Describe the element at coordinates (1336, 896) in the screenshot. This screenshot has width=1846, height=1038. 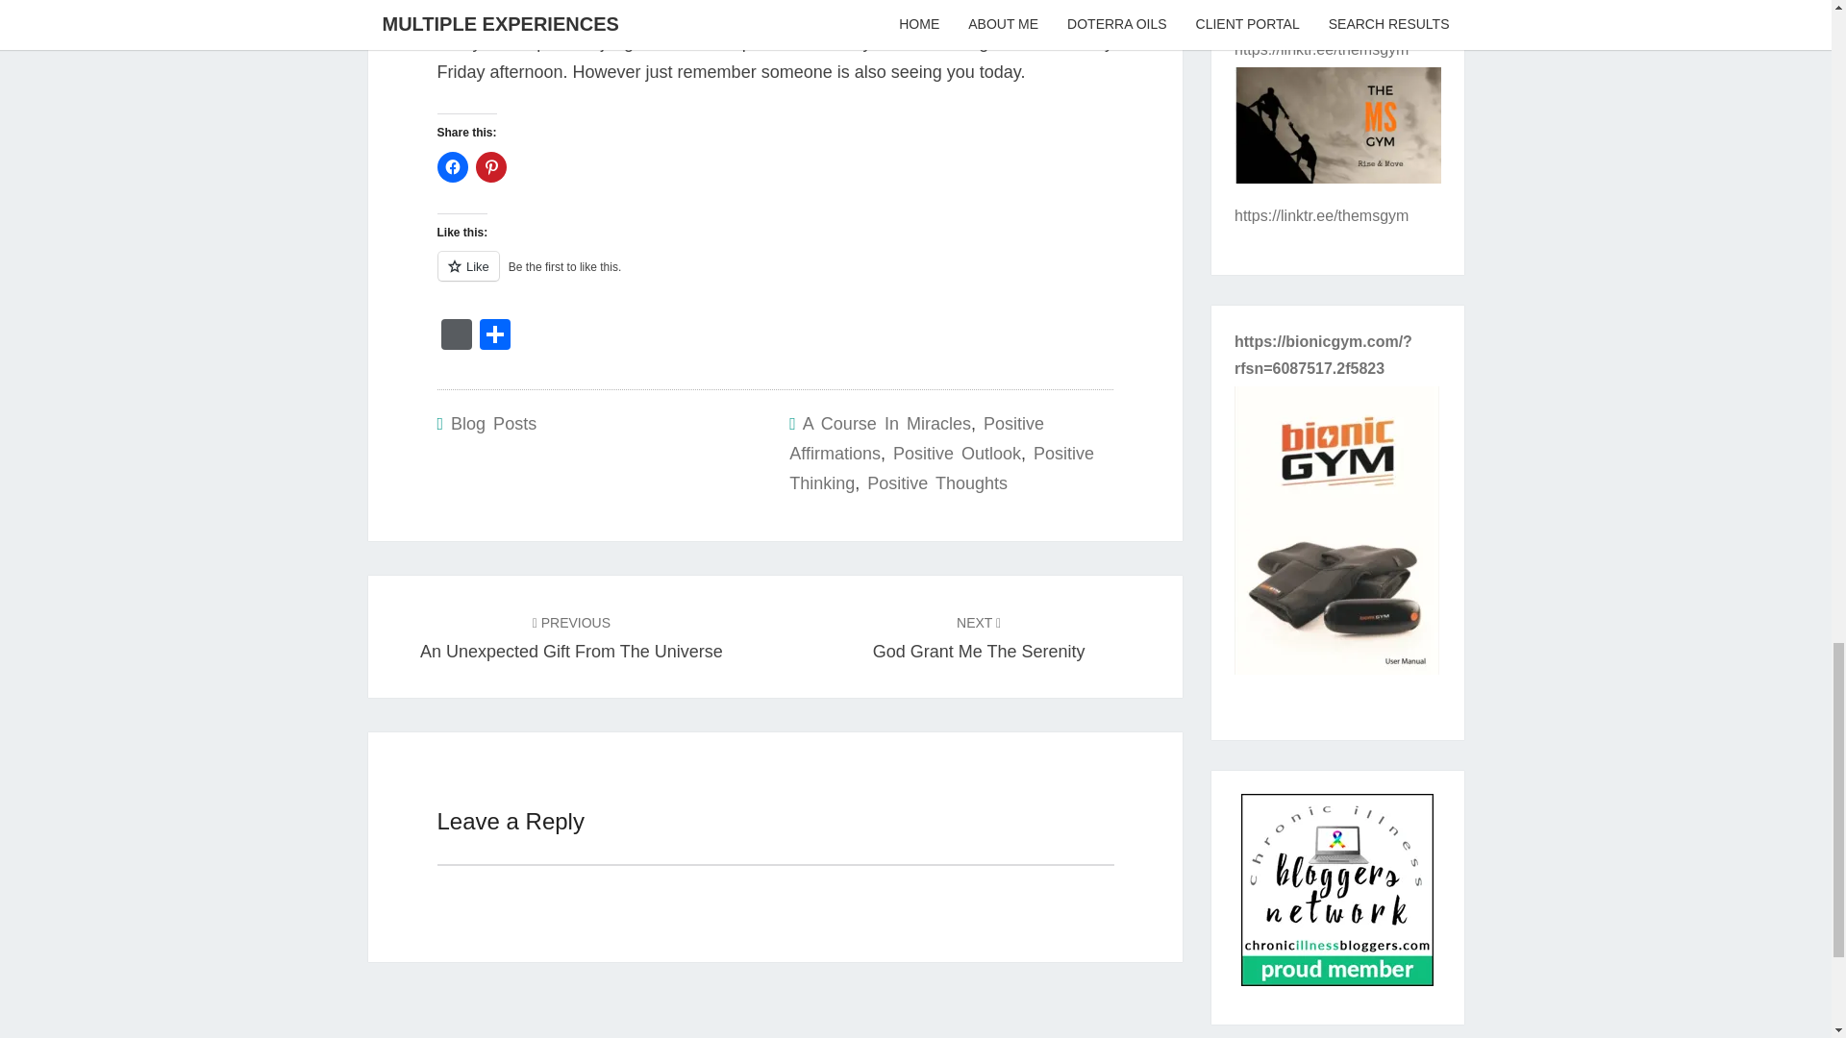
I see `Positive Thoughts` at that location.